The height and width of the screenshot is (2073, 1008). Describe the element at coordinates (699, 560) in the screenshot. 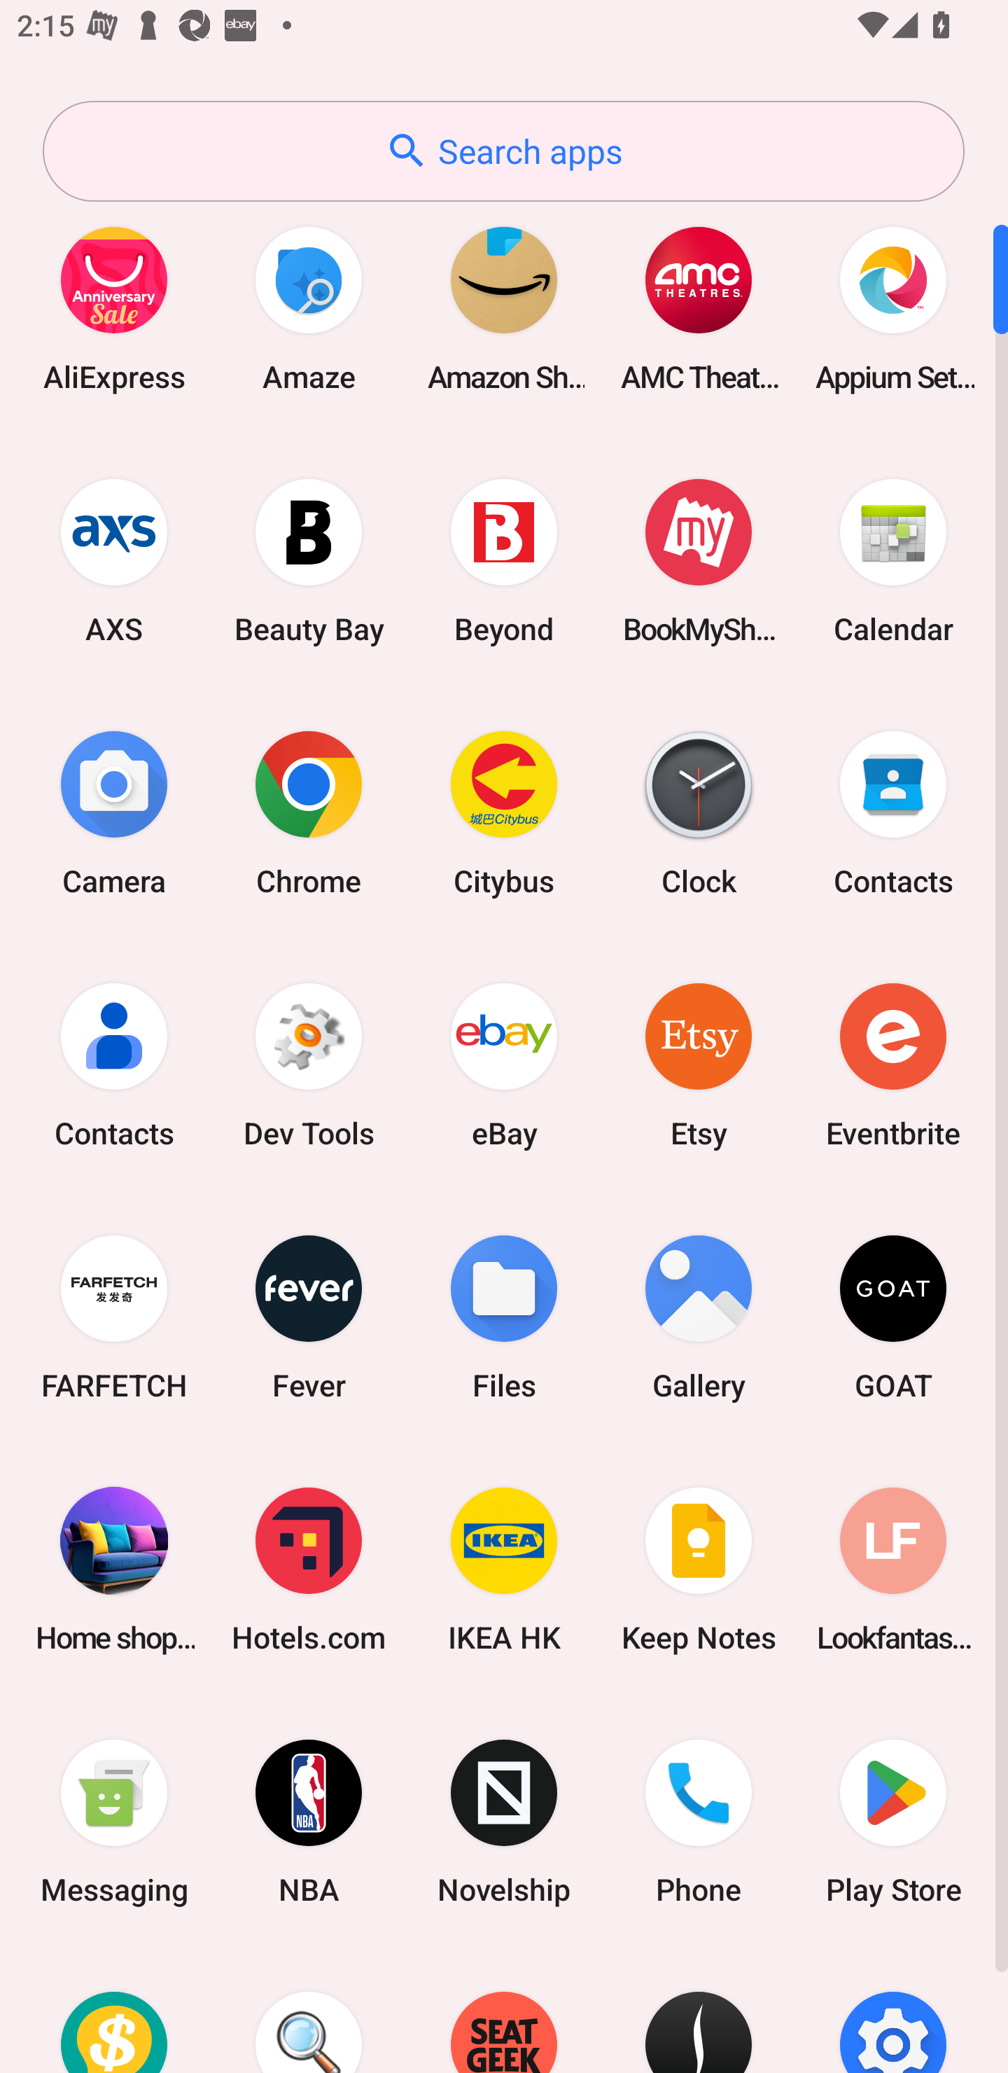

I see `BookMyShow` at that location.